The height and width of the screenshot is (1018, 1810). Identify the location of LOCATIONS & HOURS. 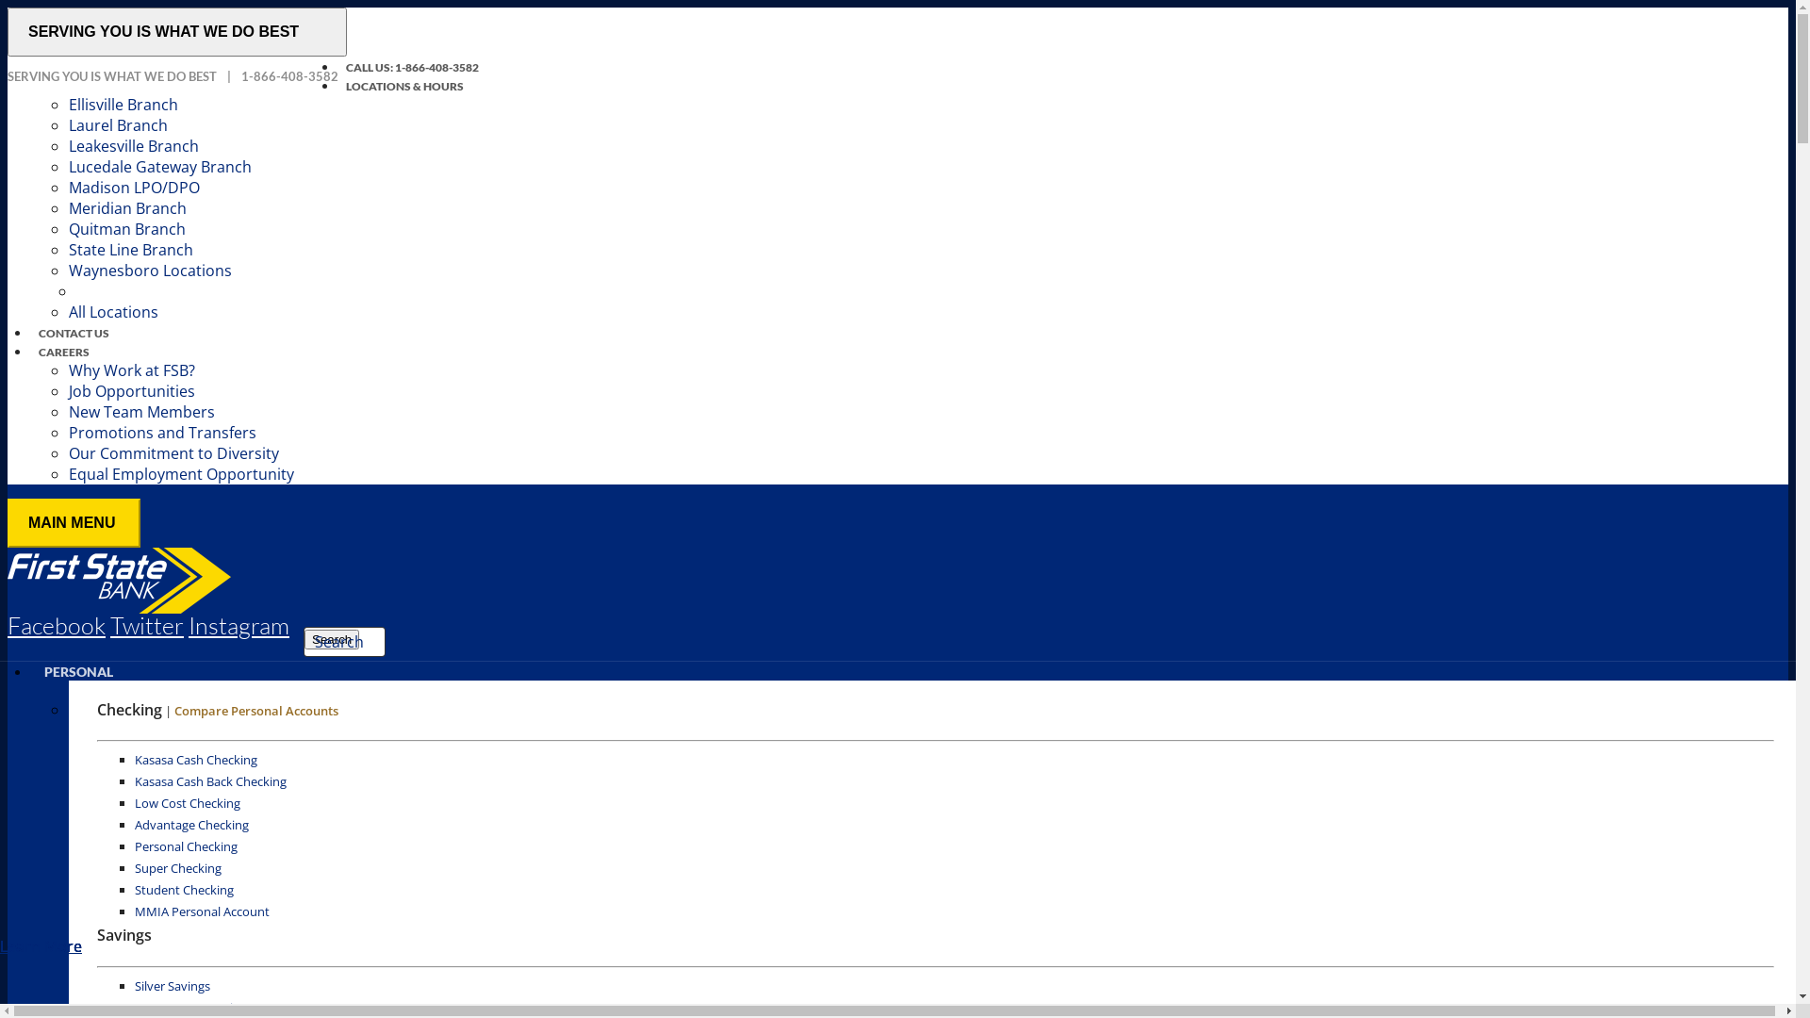
(405, 87).